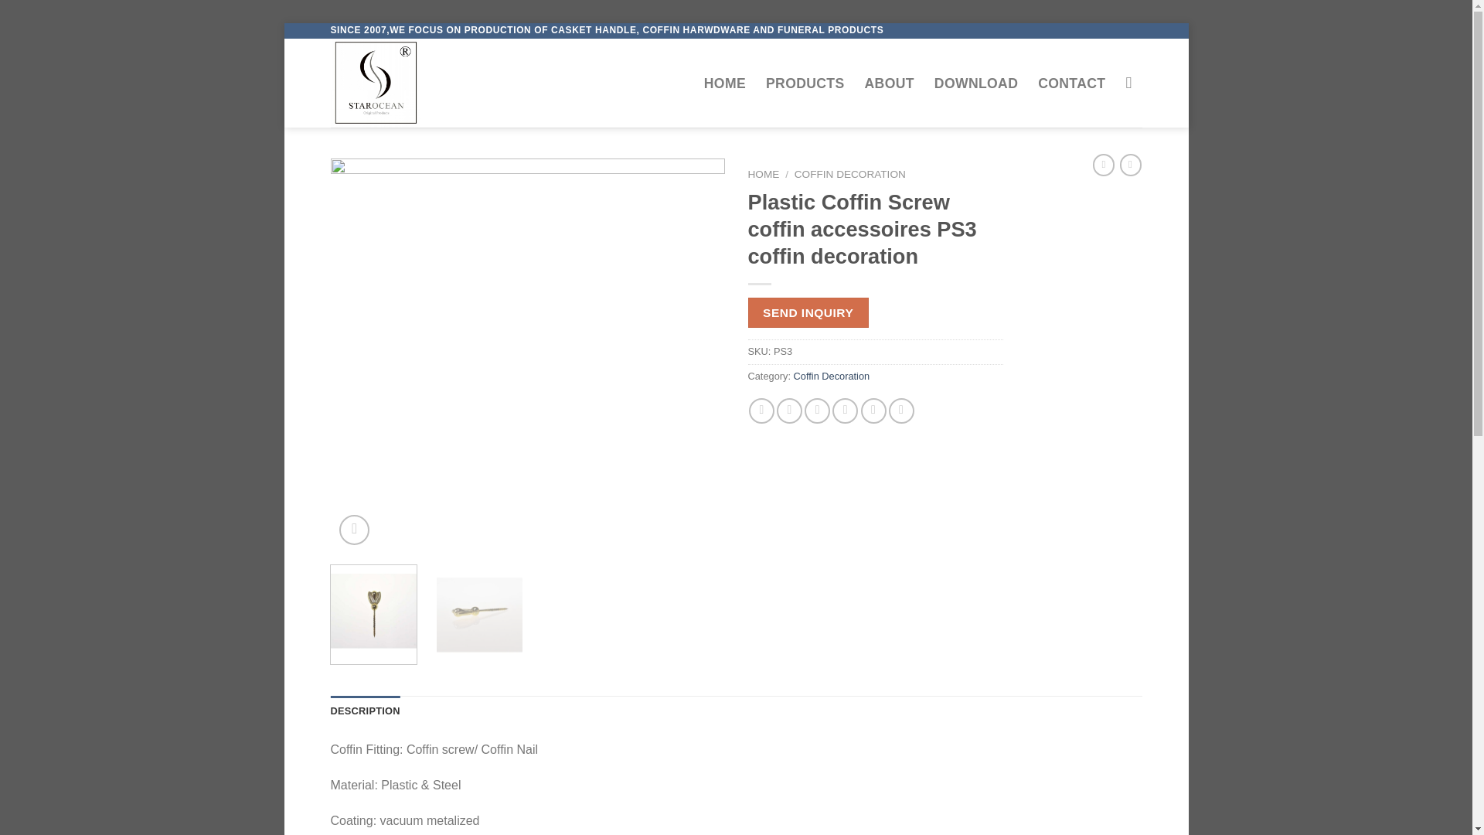 Image resolution: width=1484 pixels, height=835 pixels. I want to click on HOME, so click(725, 83).